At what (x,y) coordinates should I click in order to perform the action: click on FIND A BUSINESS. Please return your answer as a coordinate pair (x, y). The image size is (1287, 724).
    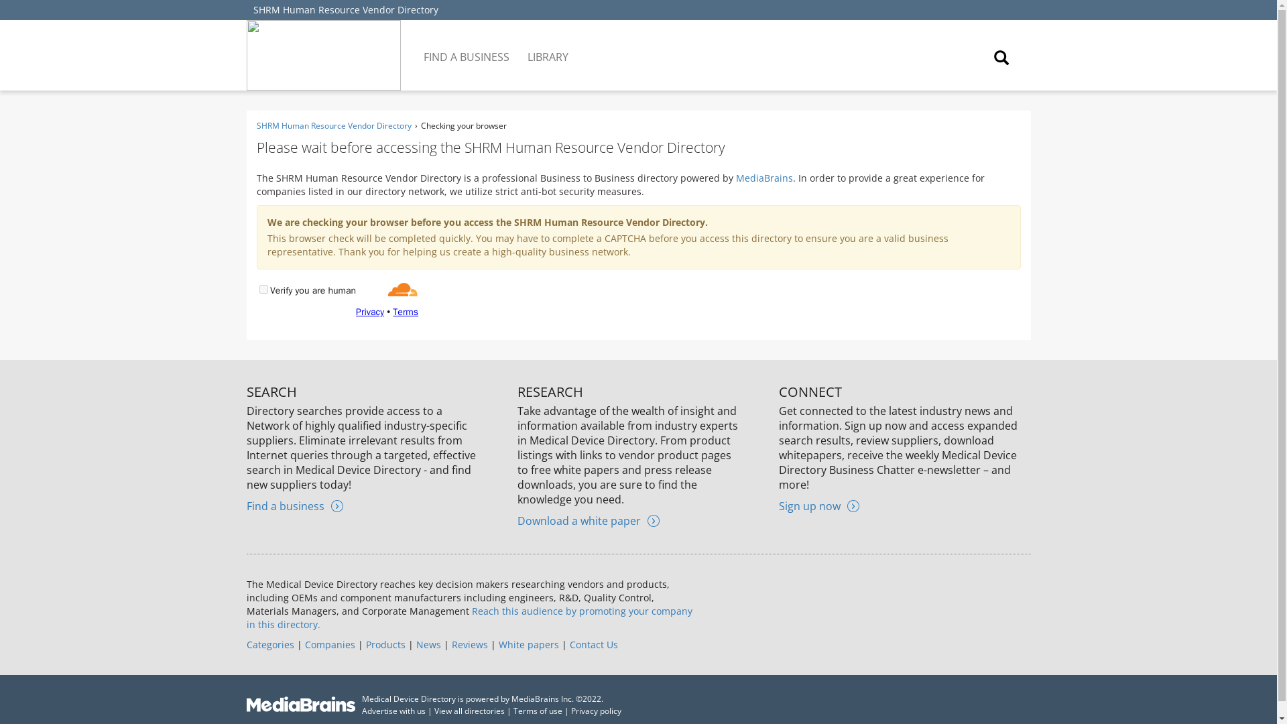
    Looking at the image, I should click on (468, 47).